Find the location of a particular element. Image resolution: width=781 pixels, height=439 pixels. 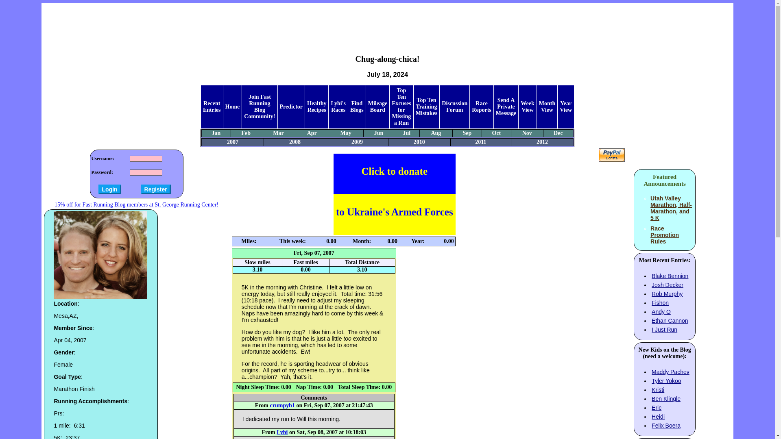

Race Reports is located at coordinates (481, 106).